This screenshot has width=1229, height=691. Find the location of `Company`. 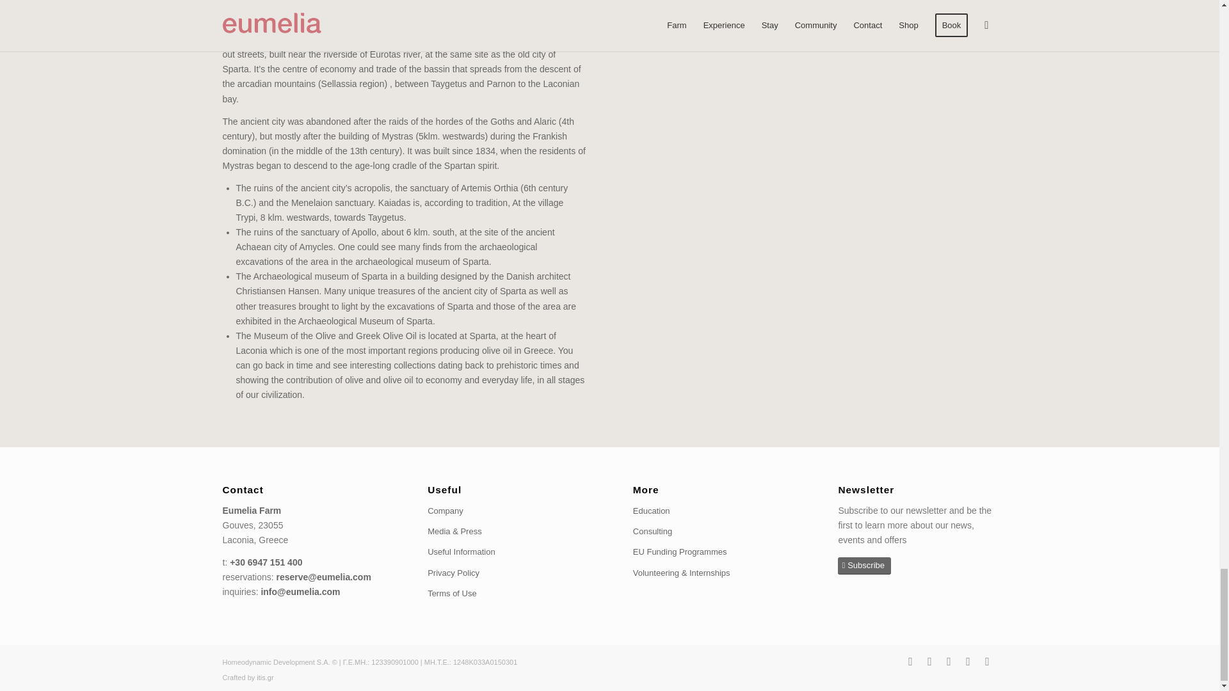

Company is located at coordinates (507, 511).